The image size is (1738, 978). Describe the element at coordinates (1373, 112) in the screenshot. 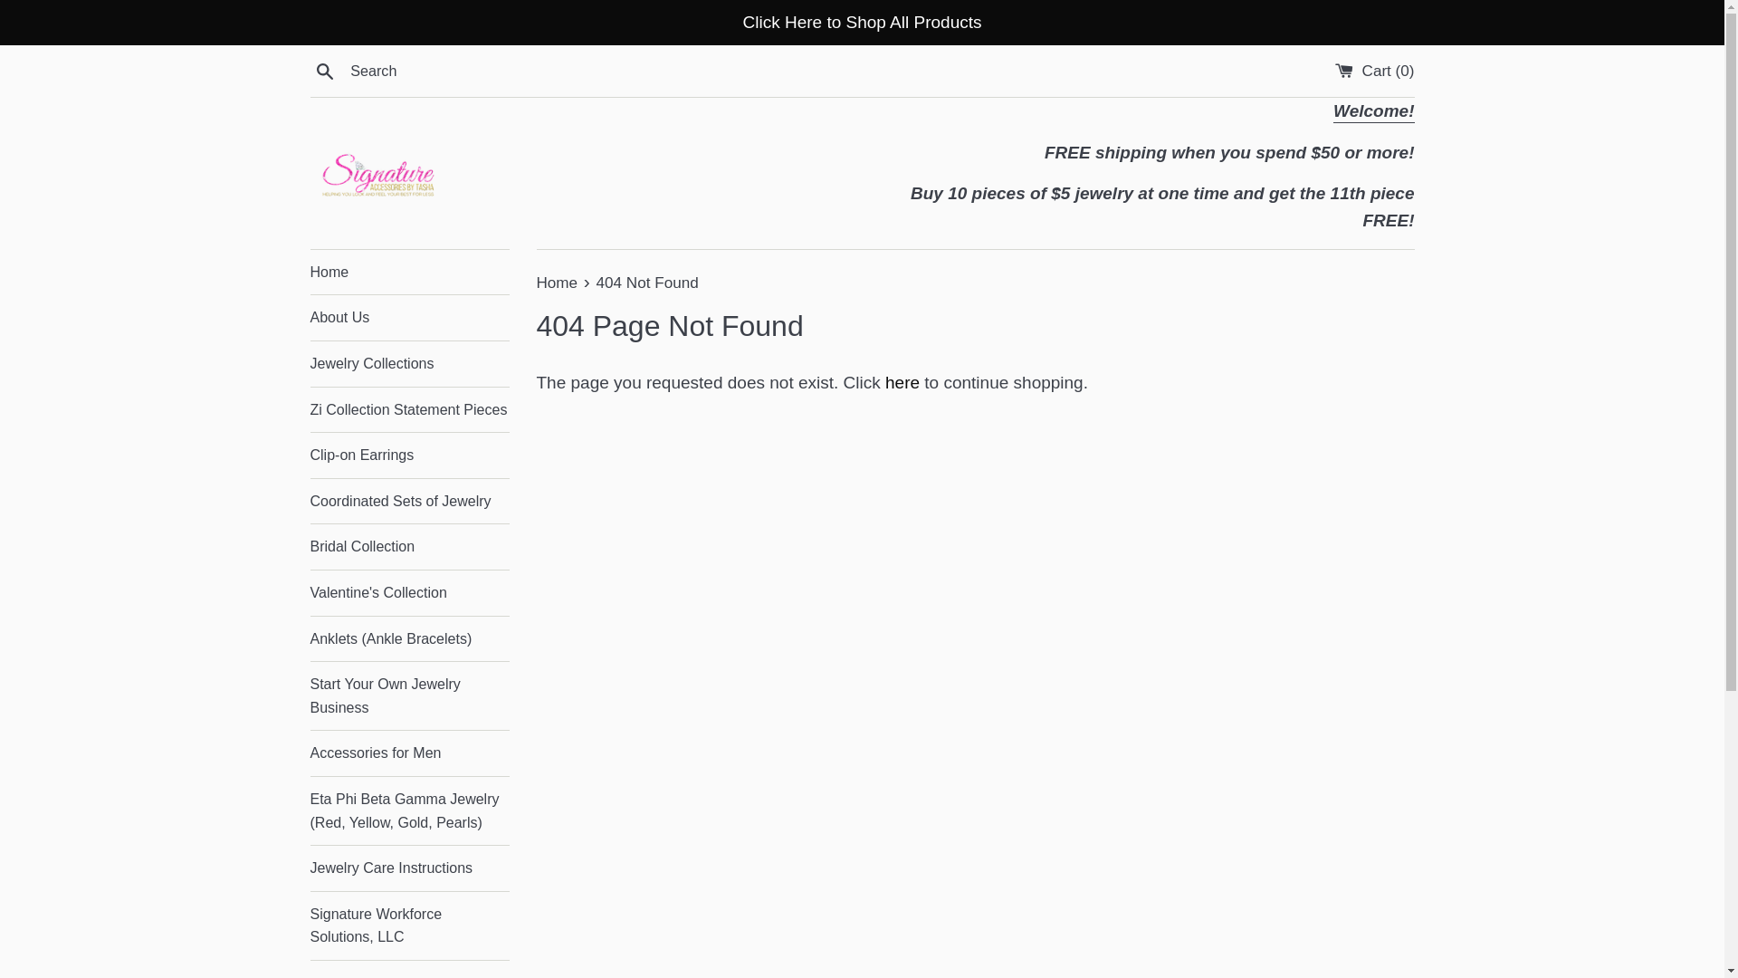

I see `All products` at that location.